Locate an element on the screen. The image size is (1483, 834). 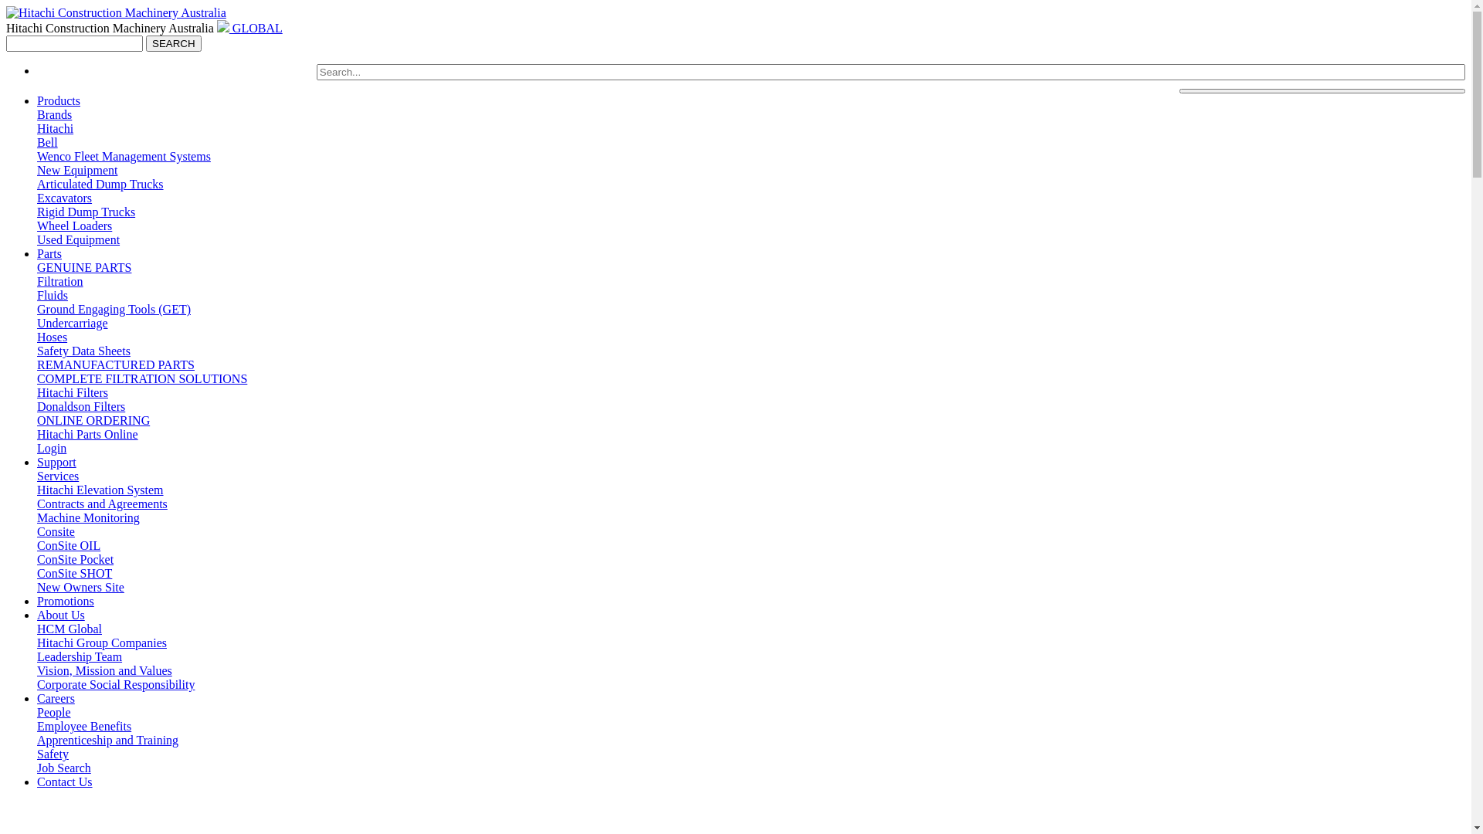
Fluids is located at coordinates (53, 295).